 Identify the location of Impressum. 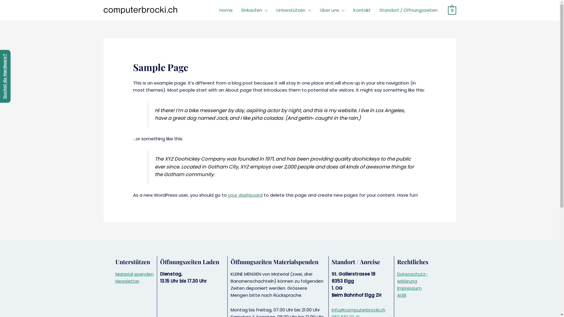
(409, 288).